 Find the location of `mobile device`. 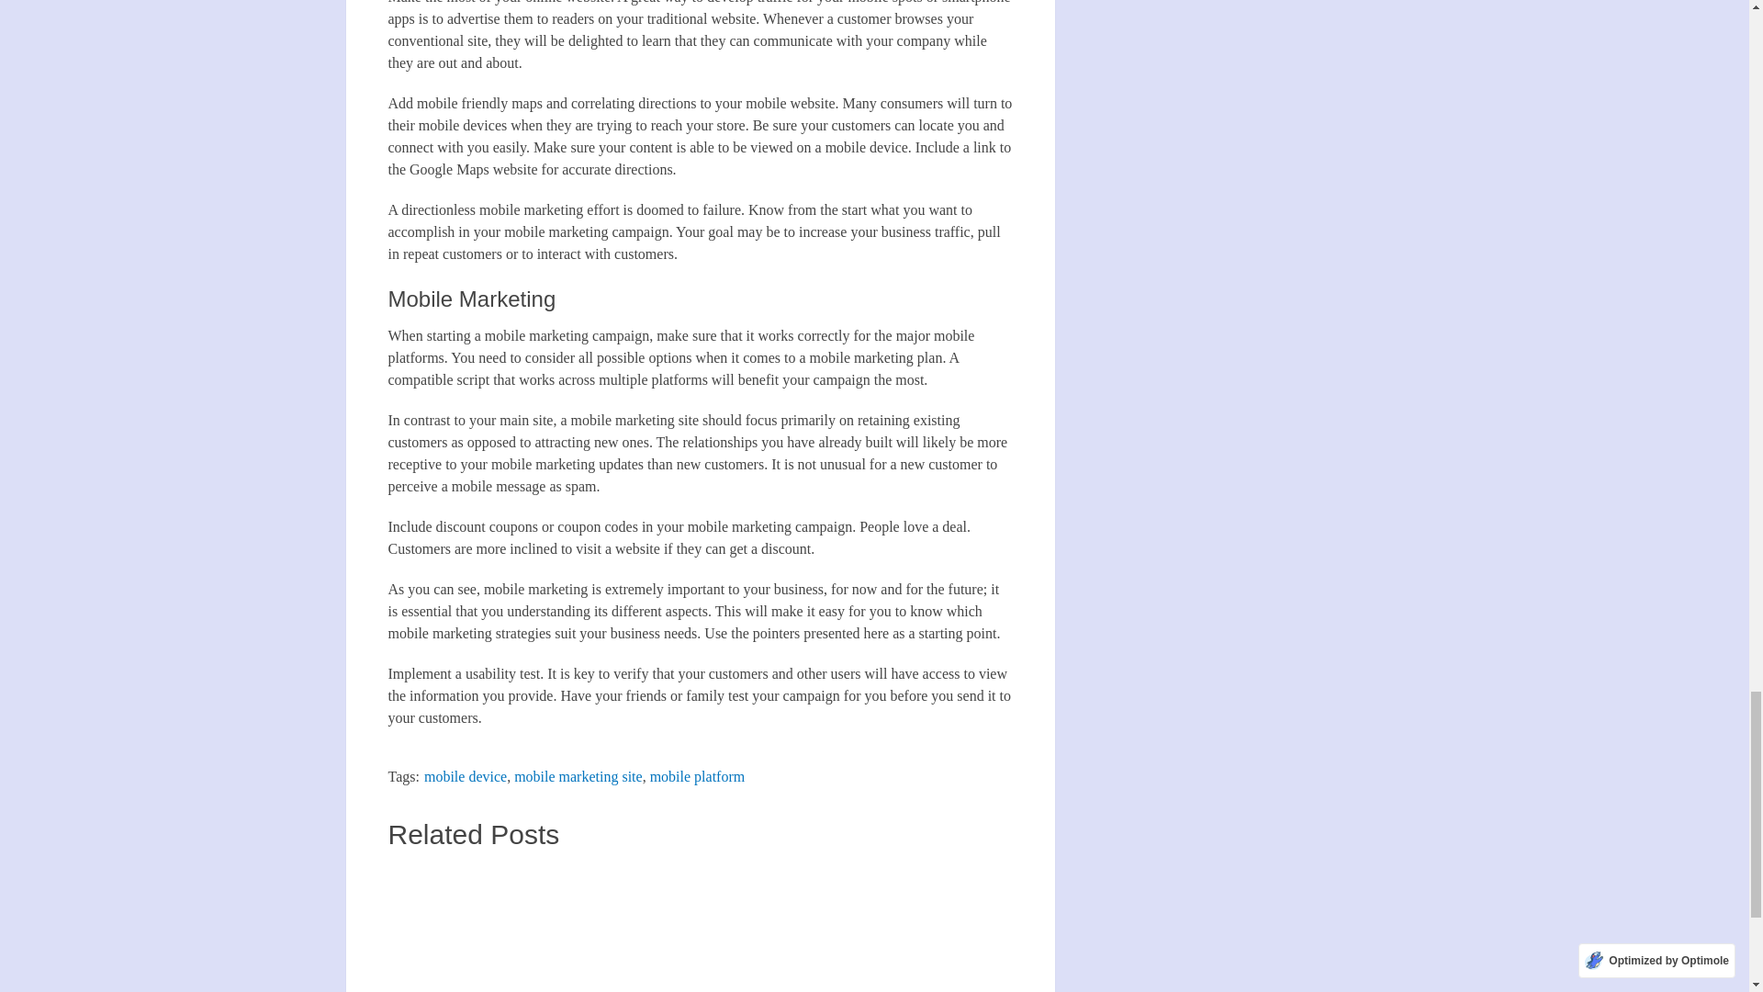

mobile device is located at coordinates (466, 777).